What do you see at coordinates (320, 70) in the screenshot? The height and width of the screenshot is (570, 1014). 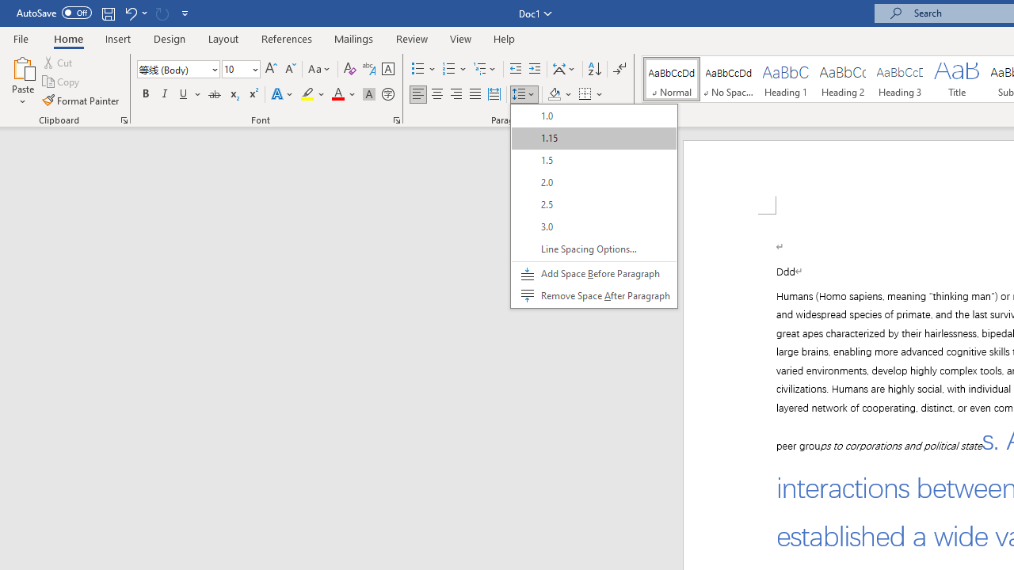 I see `Change Case` at bounding box center [320, 70].